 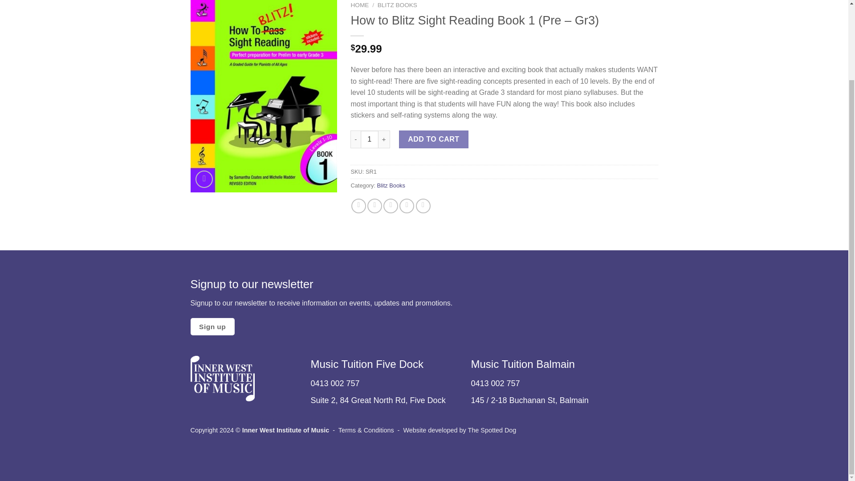 What do you see at coordinates (359, 5) in the screenshot?
I see `HOME` at bounding box center [359, 5].